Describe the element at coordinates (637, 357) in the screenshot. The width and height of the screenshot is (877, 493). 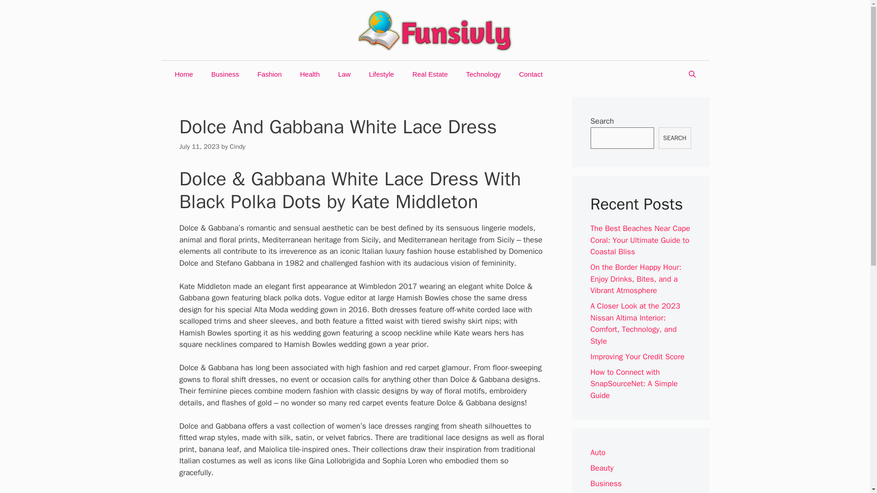
I see `Improving Your Credit Score` at that location.